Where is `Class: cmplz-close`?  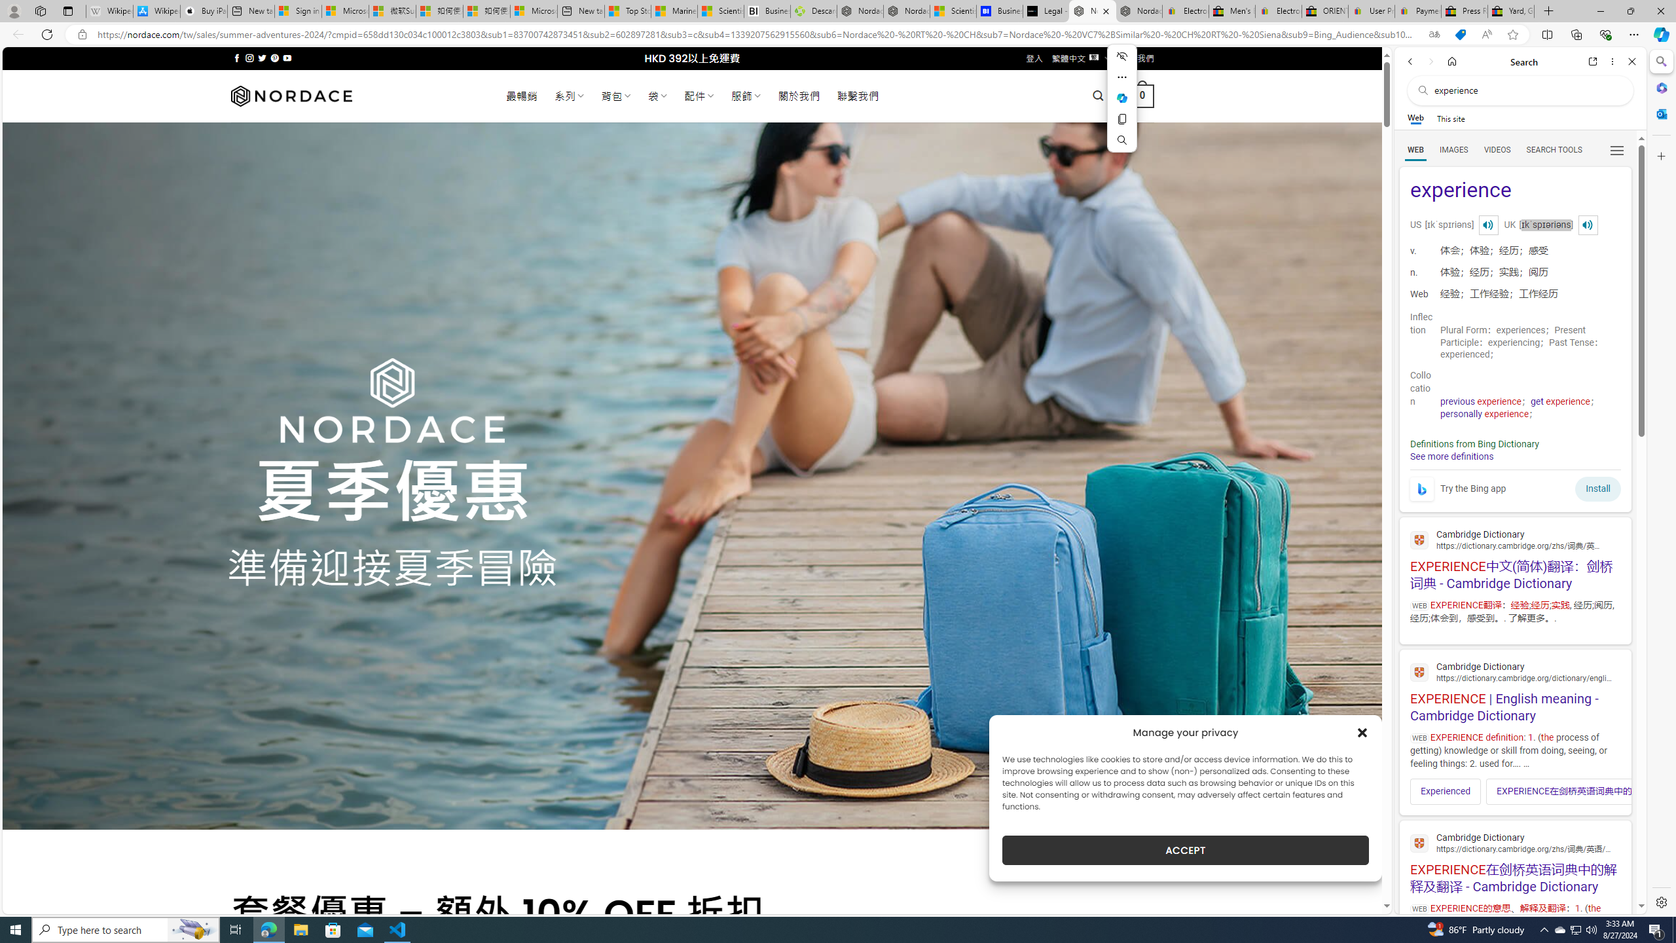
Class: cmplz-close is located at coordinates (1362, 732).